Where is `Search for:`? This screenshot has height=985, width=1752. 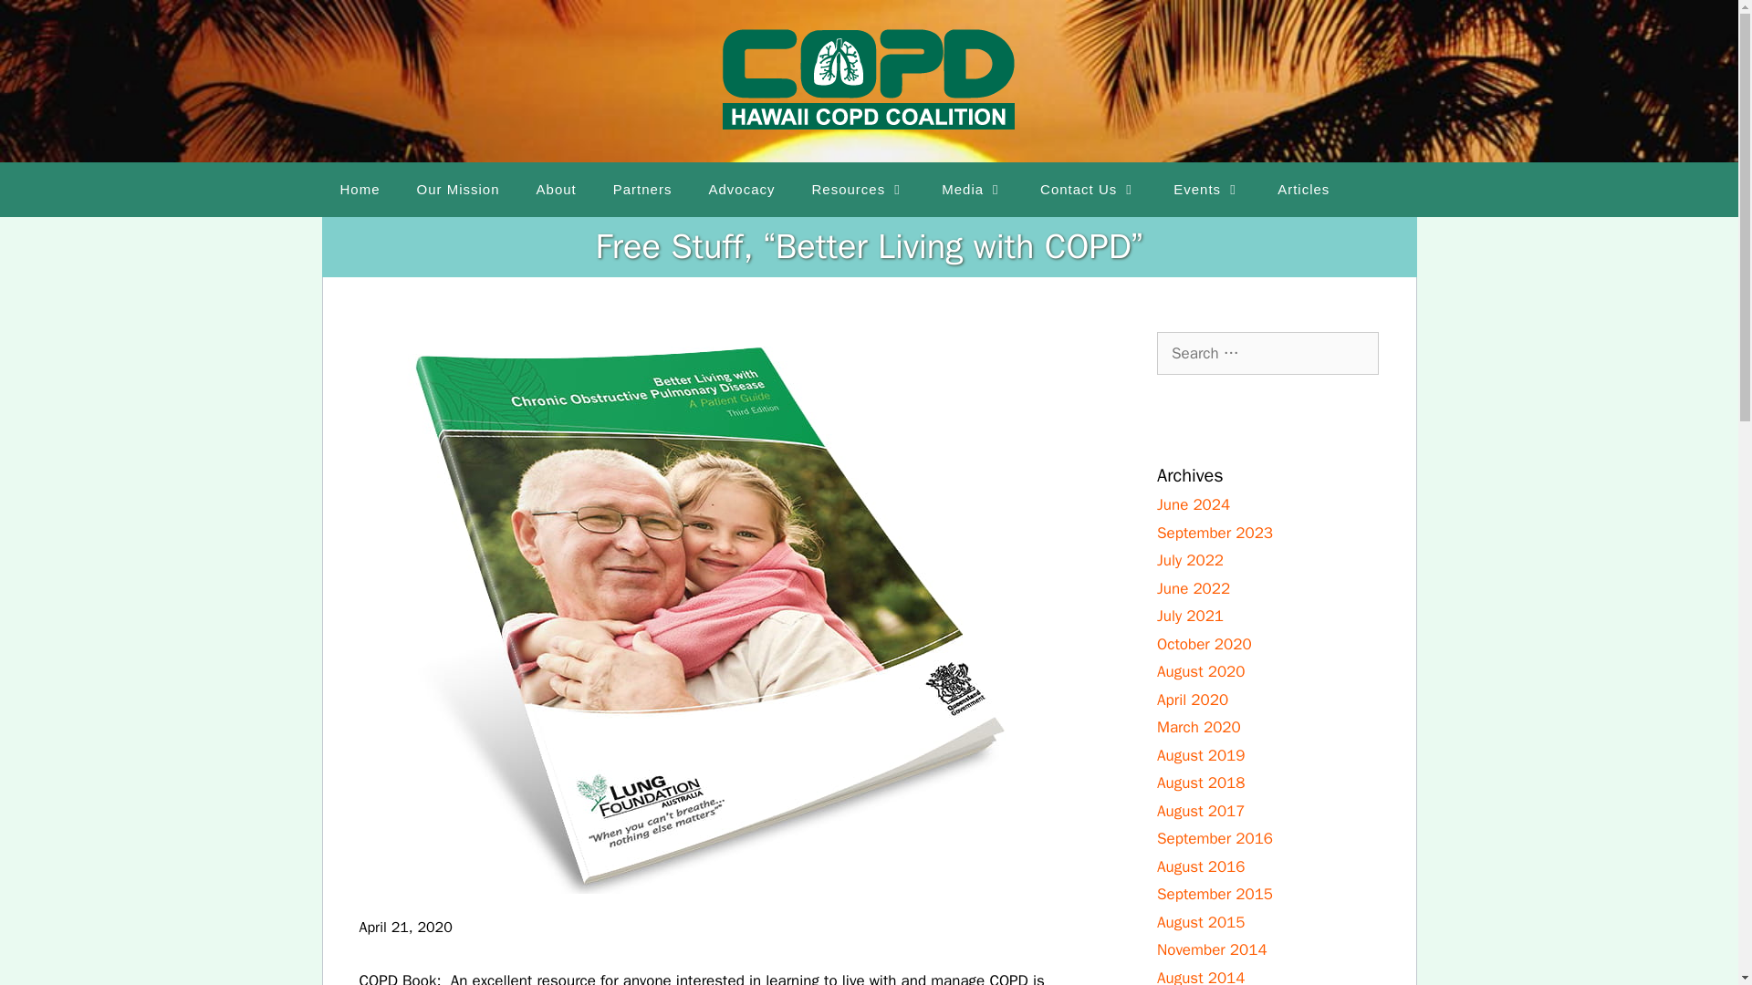
Search for: is located at coordinates (1267, 353).